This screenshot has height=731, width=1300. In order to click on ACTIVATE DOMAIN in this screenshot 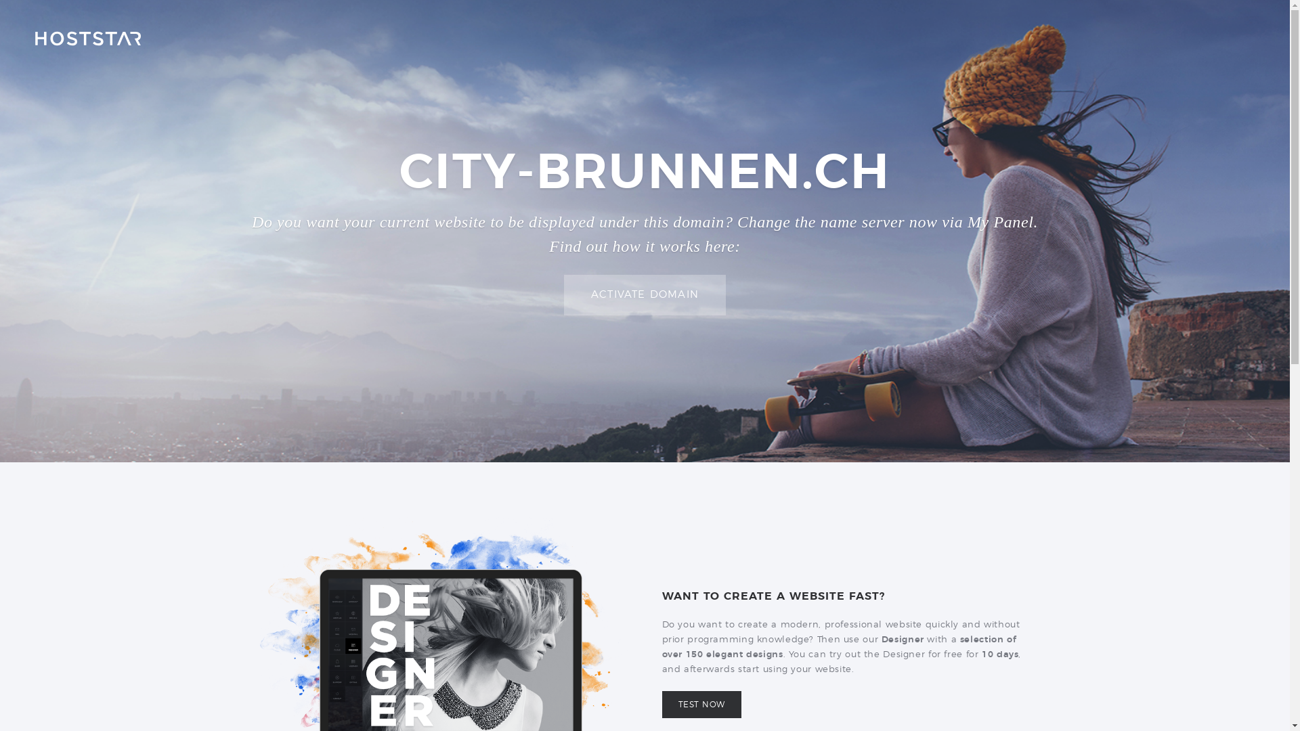, I will do `click(645, 295)`.